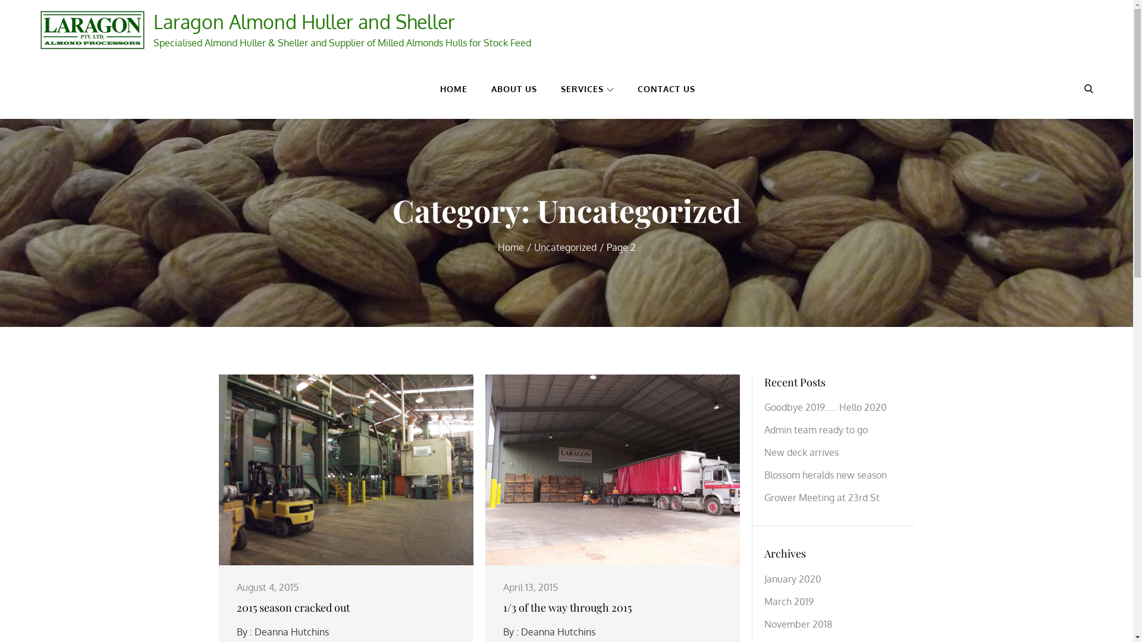 This screenshot has height=642, width=1142. Describe the element at coordinates (558, 632) in the screenshot. I see `Deanna Hutchins` at that location.